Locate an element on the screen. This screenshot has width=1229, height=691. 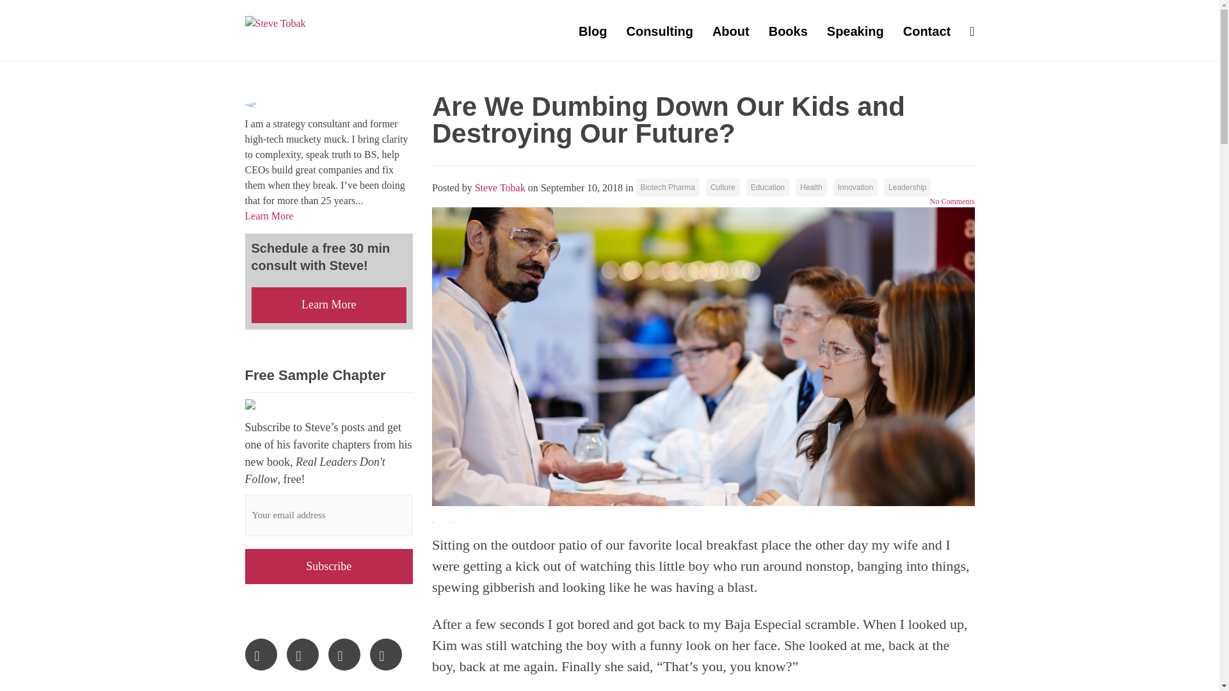
Learn More is located at coordinates (328, 305).